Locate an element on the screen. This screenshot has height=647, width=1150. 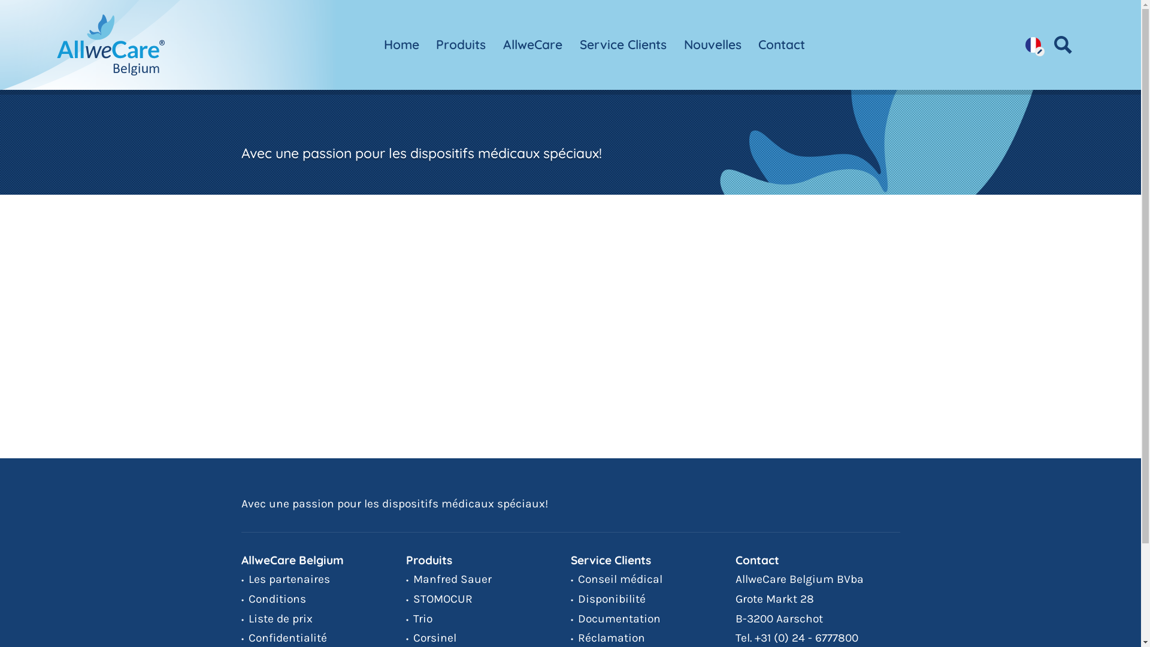
AllweCare is located at coordinates (533, 45).